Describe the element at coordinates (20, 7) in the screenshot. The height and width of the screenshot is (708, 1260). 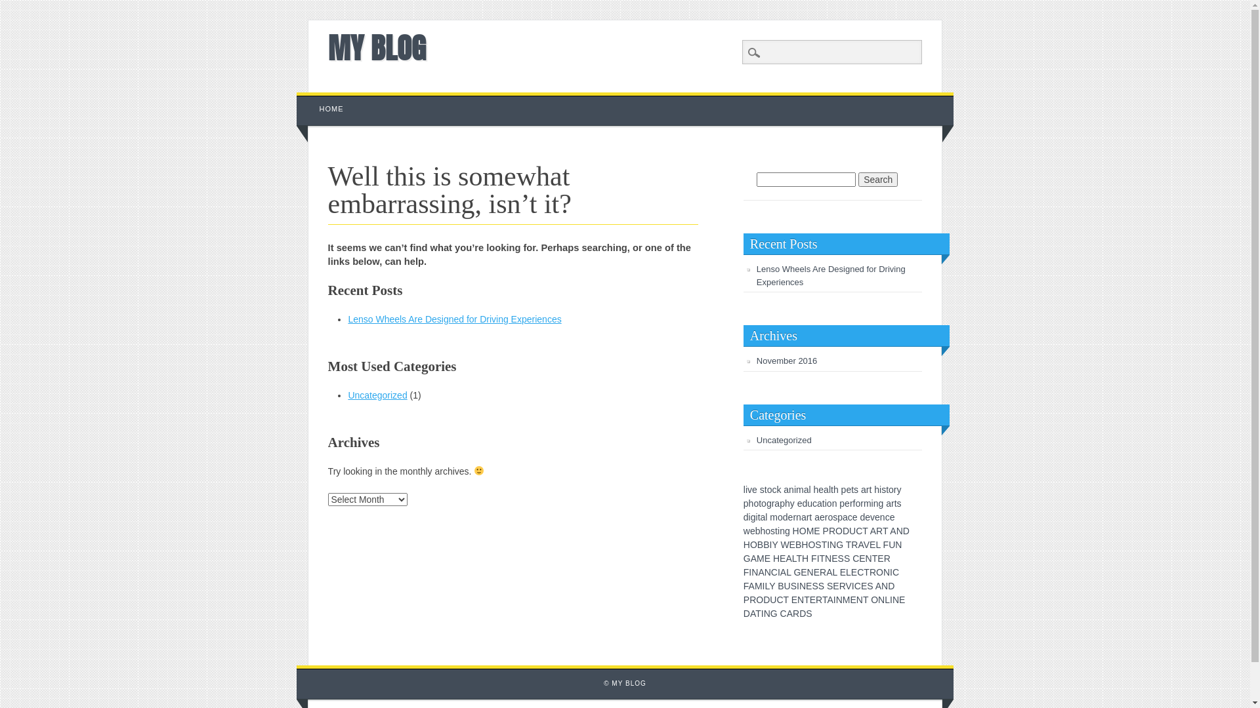
I see `Search` at that location.